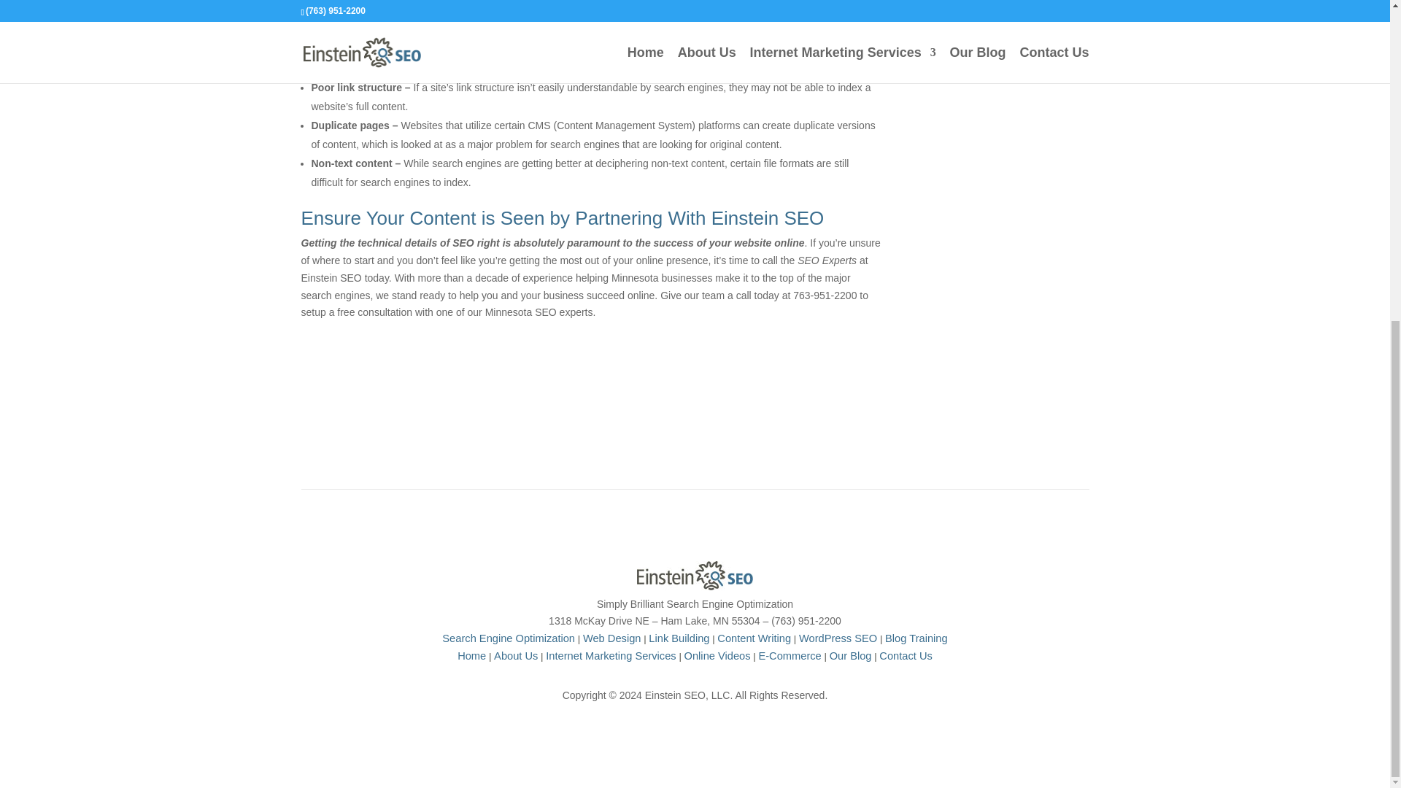 The height and width of the screenshot is (788, 1401). I want to click on Content Writing, so click(754, 638).